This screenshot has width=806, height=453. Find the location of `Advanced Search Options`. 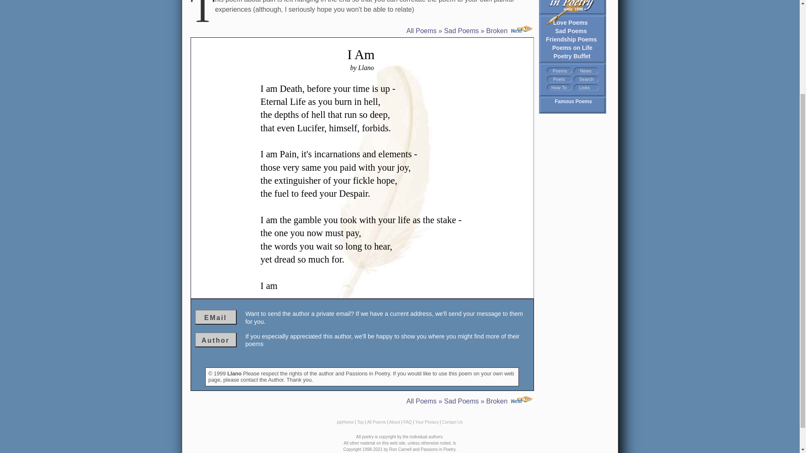

Advanced Search Options is located at coordinates (587, 79).